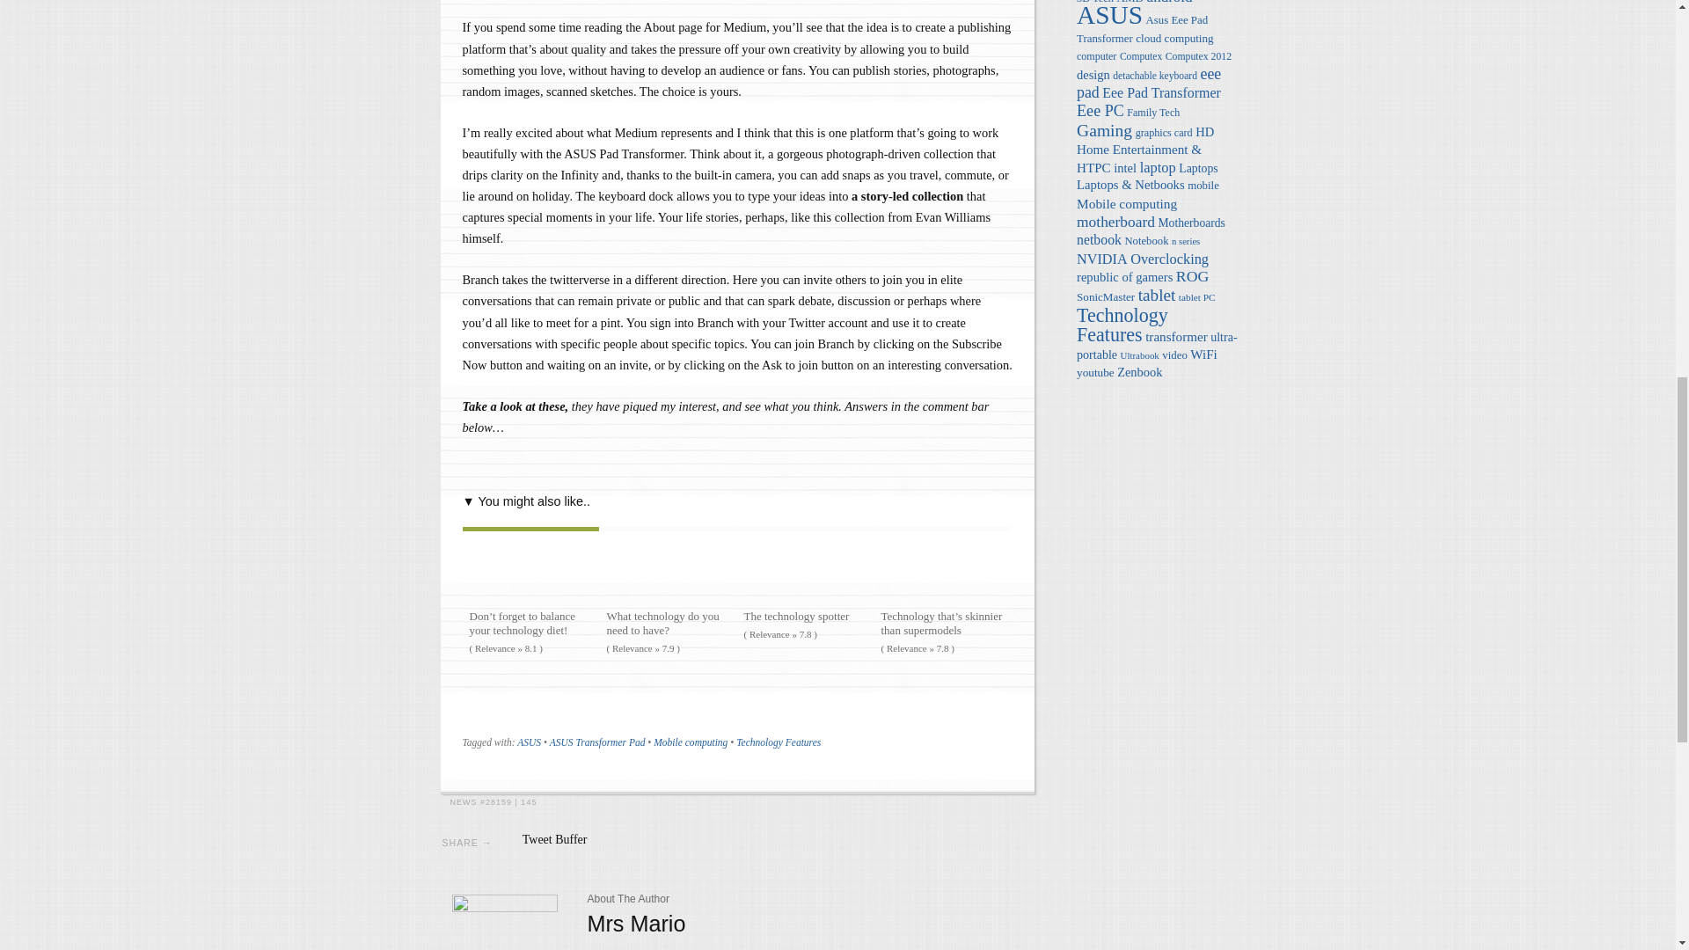 This screenshot has height=950, width=1689. Describe the element at coordinates (528, 742) in the screenshot. I see `ASUS` at that location.